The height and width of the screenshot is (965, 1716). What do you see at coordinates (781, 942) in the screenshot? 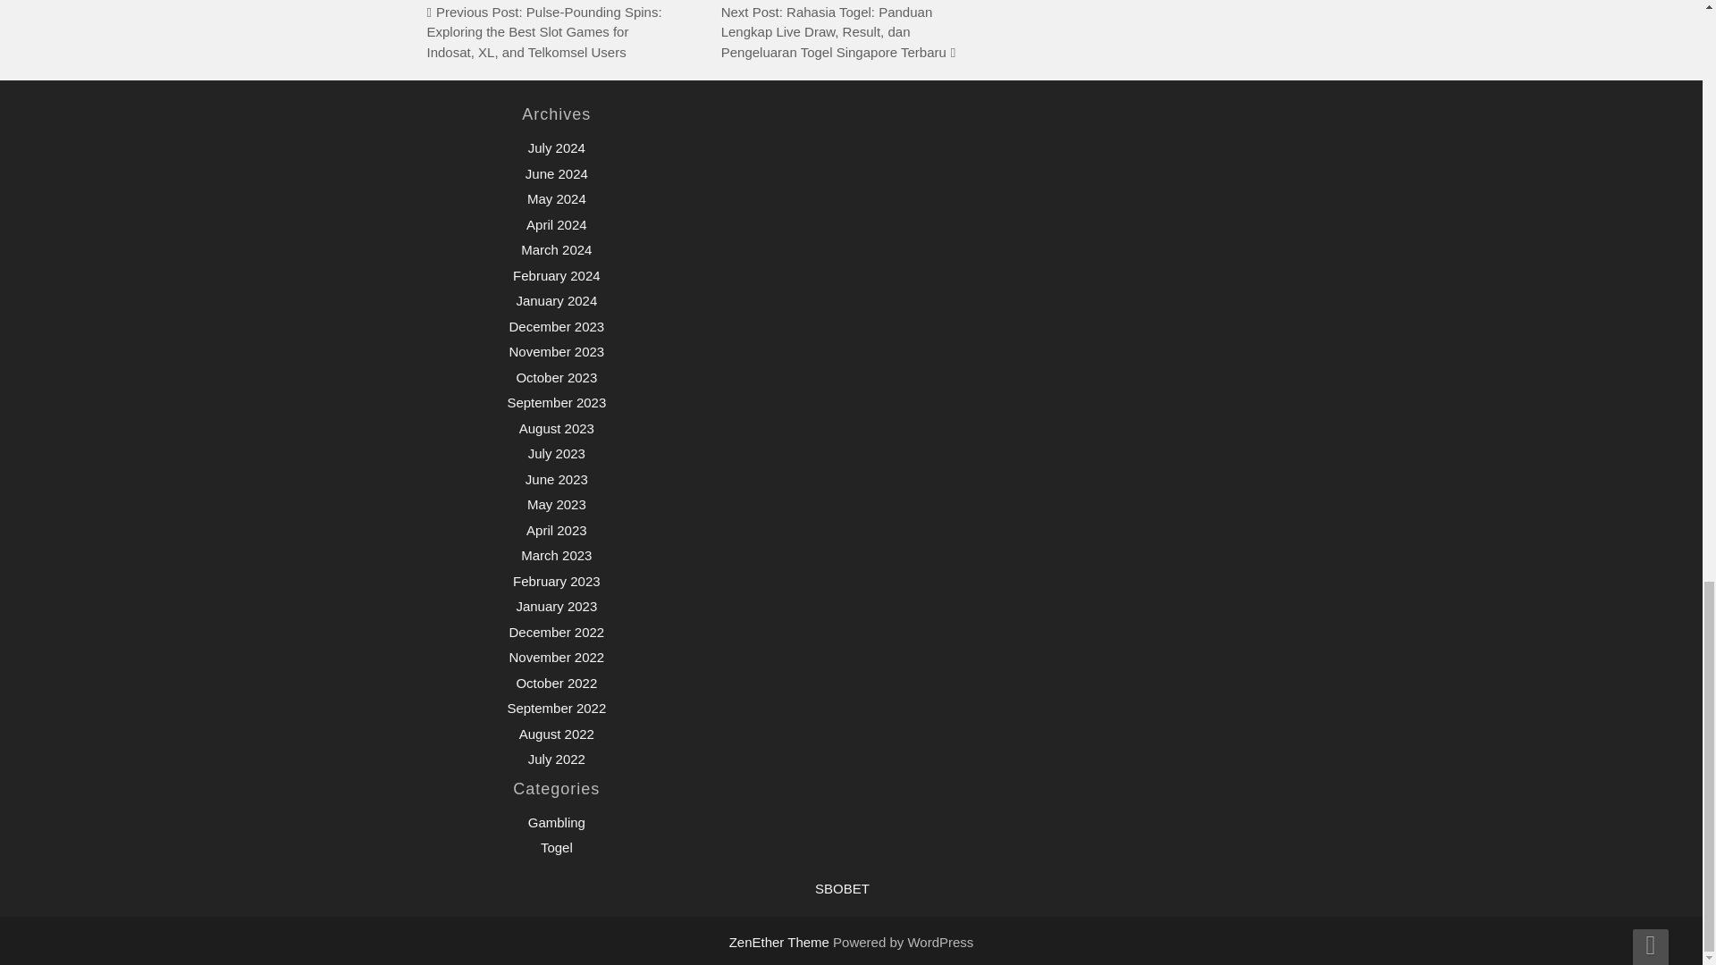
I see `ZenEther Theme` at bounding box center [781, 942].